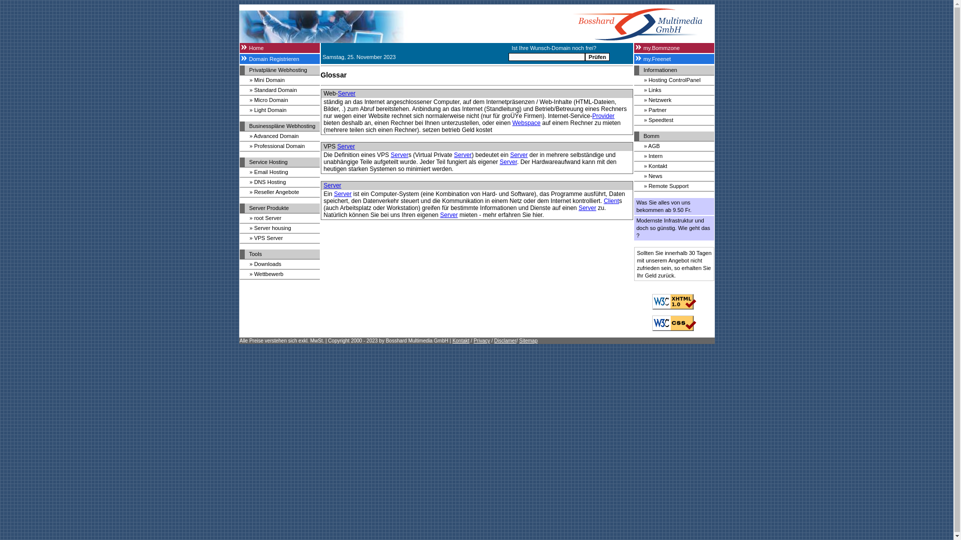  Describe the element at coordinates (448, 215) in the screenshot. I see `Server` at that location.